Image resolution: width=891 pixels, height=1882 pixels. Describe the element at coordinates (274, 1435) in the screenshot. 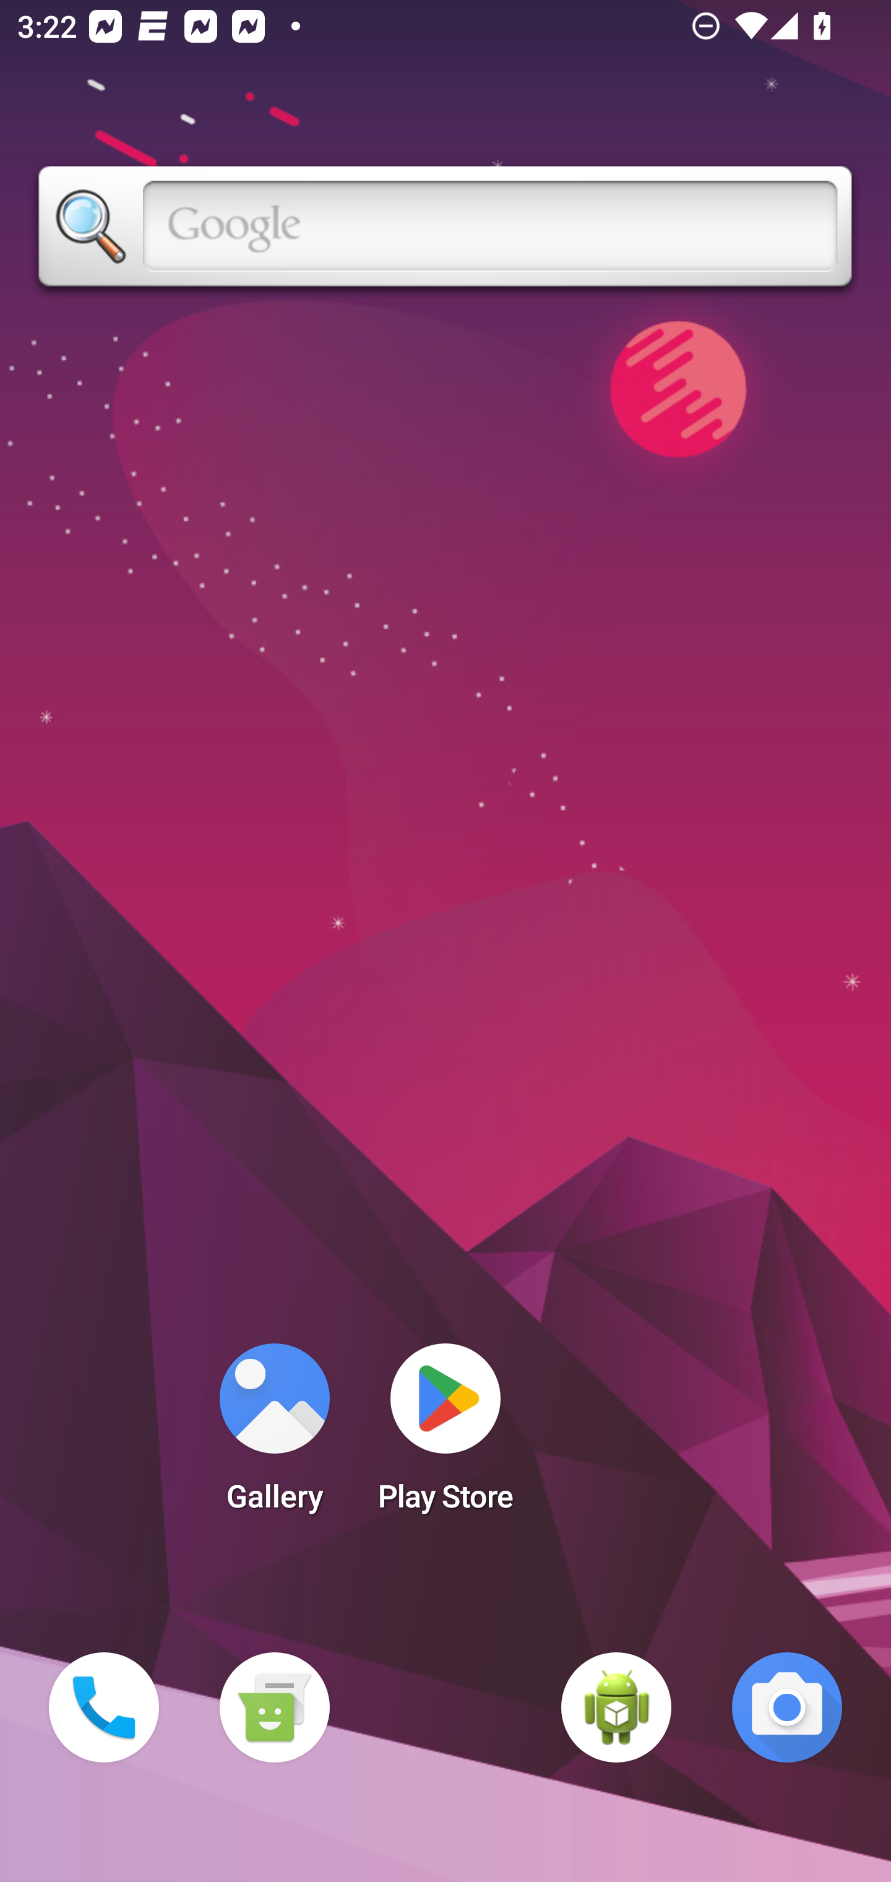

I see `Gallery` at that location.